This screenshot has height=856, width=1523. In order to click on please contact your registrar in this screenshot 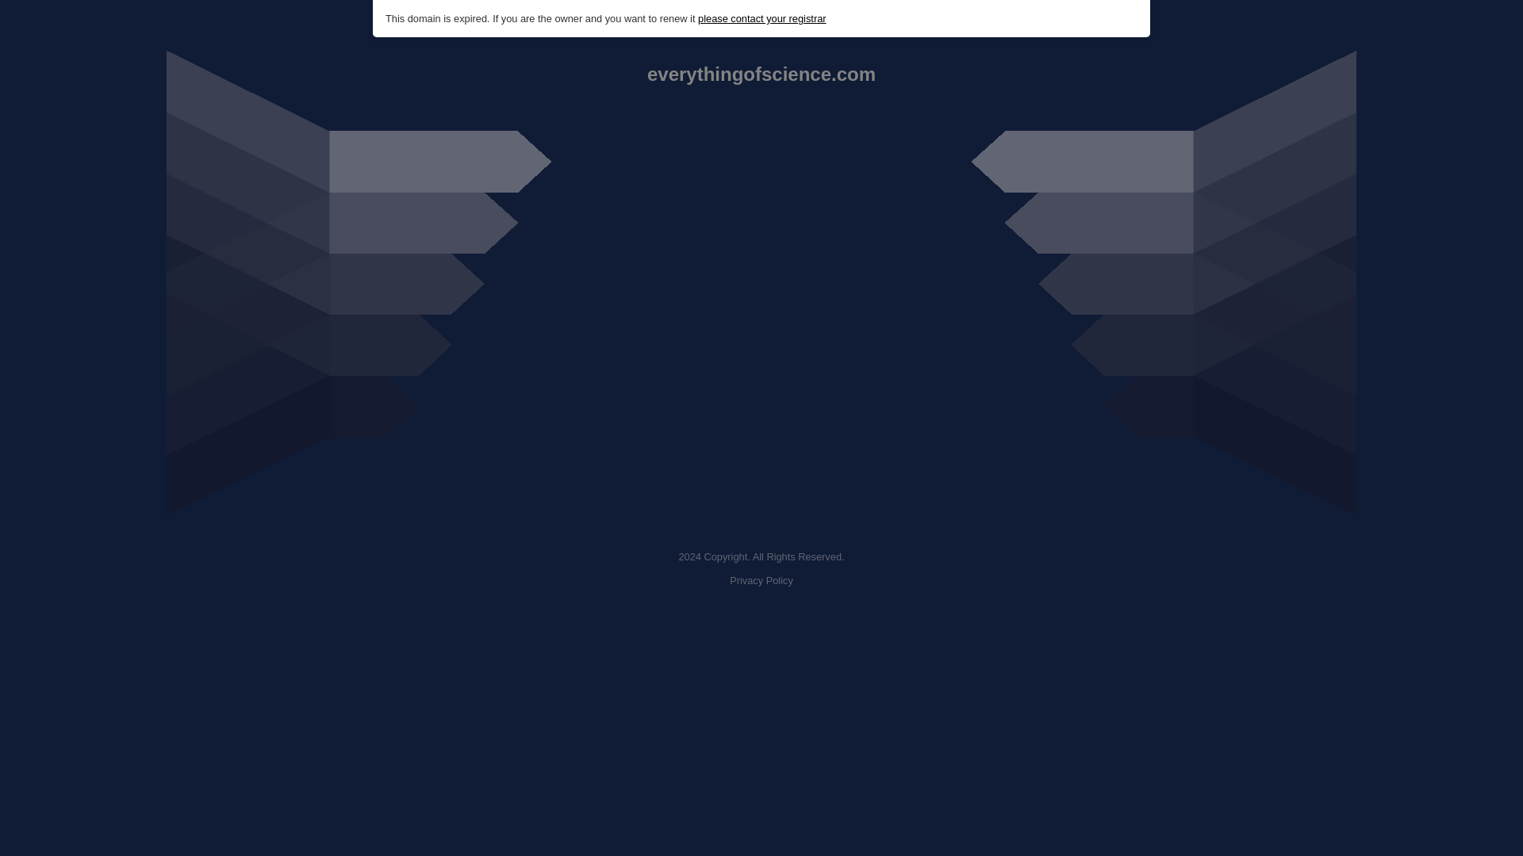, I will do `click(761, 19)`.